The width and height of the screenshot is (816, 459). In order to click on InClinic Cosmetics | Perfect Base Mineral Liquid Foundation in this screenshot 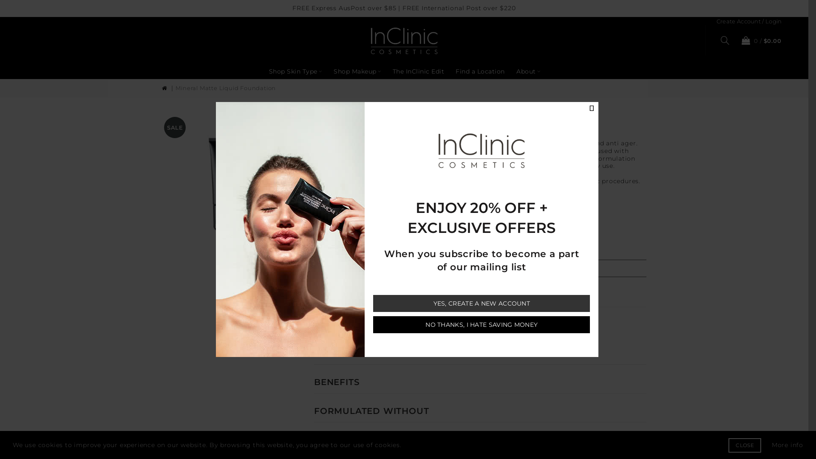, I will do `click(231, 184)`.